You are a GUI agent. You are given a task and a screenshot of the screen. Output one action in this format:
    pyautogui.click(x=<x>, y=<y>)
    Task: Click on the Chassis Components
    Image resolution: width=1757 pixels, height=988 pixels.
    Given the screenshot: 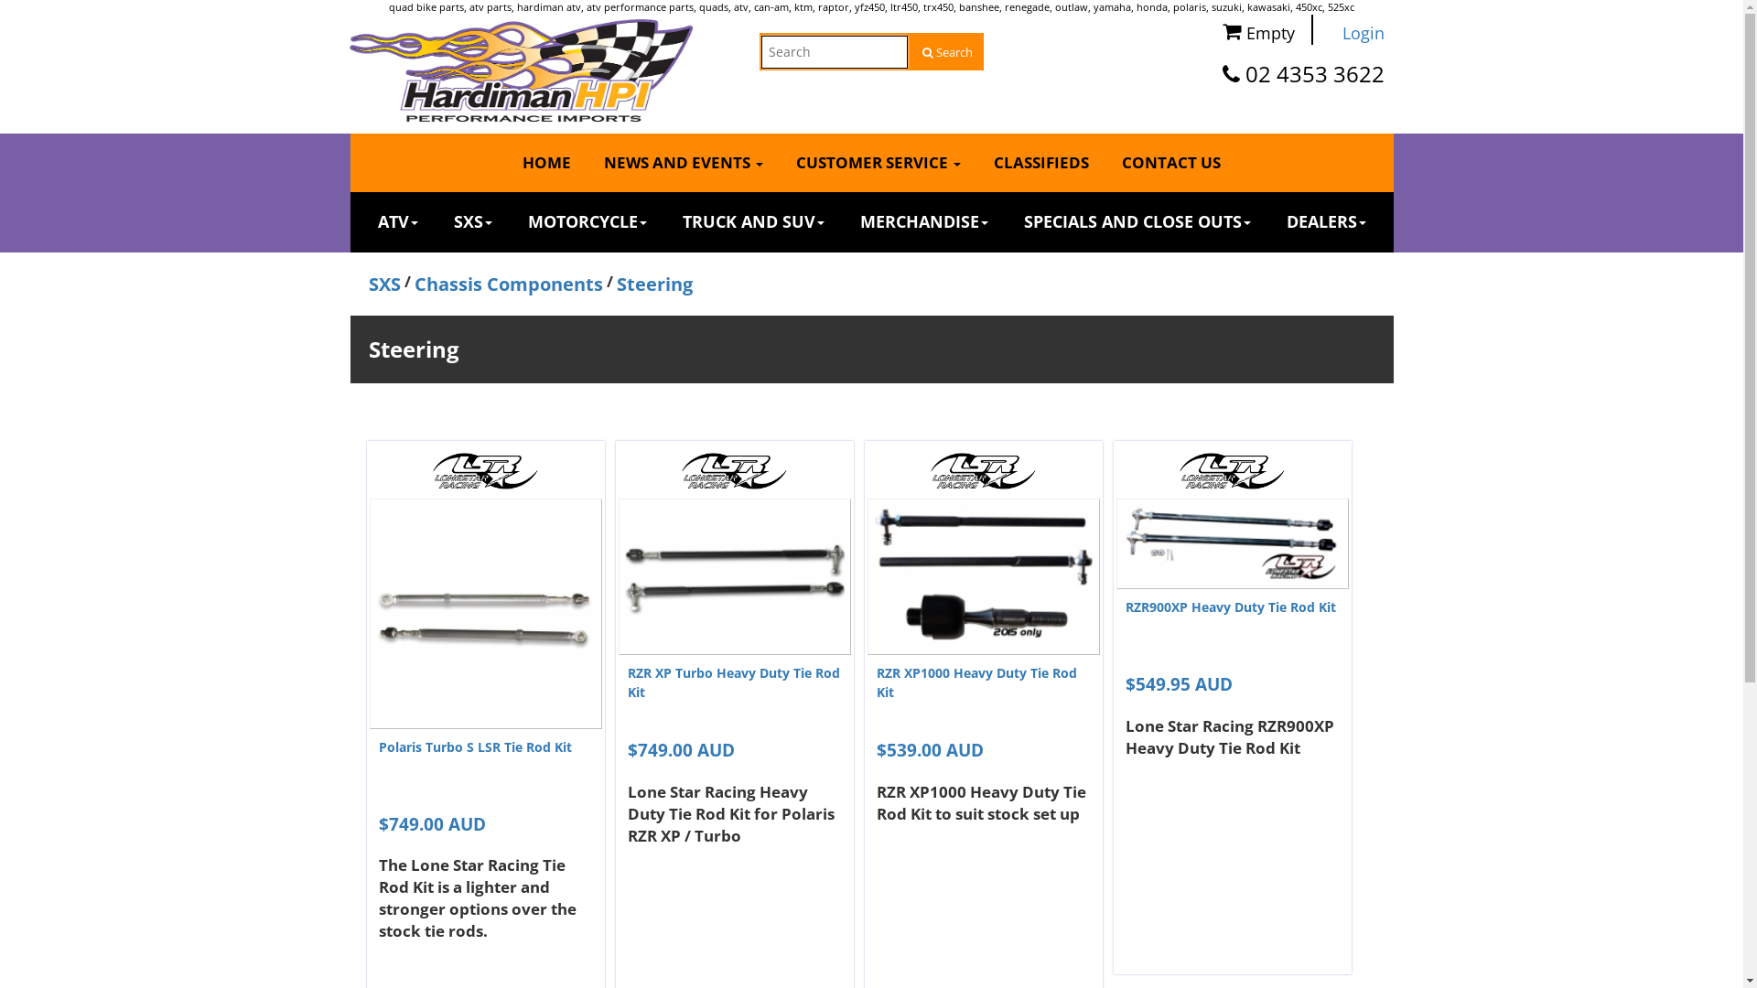 What is the action you would take?
    pyautogui.click(x=508, y=284)
    